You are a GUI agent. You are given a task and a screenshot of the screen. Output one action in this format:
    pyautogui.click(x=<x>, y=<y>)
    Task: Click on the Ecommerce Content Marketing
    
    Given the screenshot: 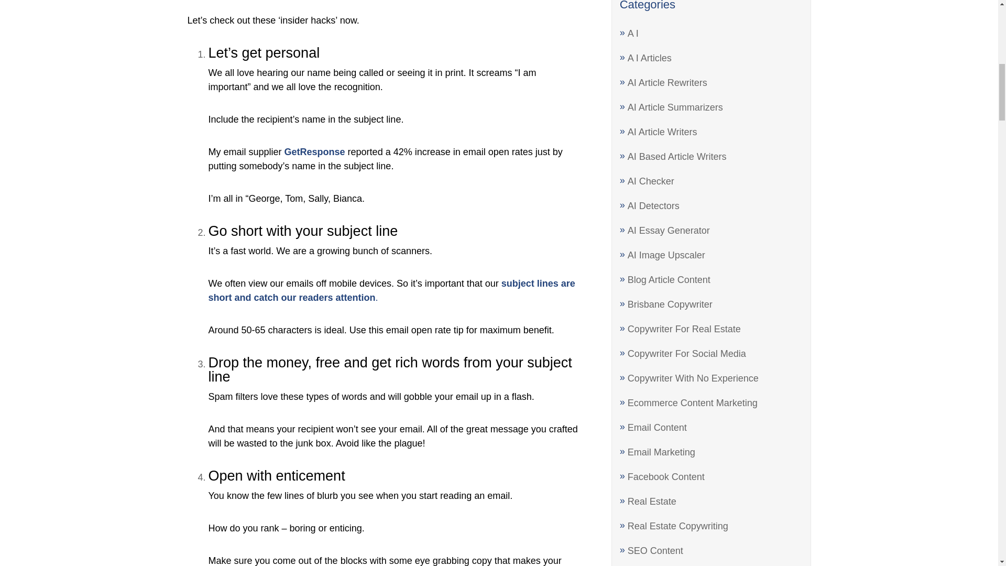 What is the action you would take?
    pyautogui.click(x=693, y=402)
    